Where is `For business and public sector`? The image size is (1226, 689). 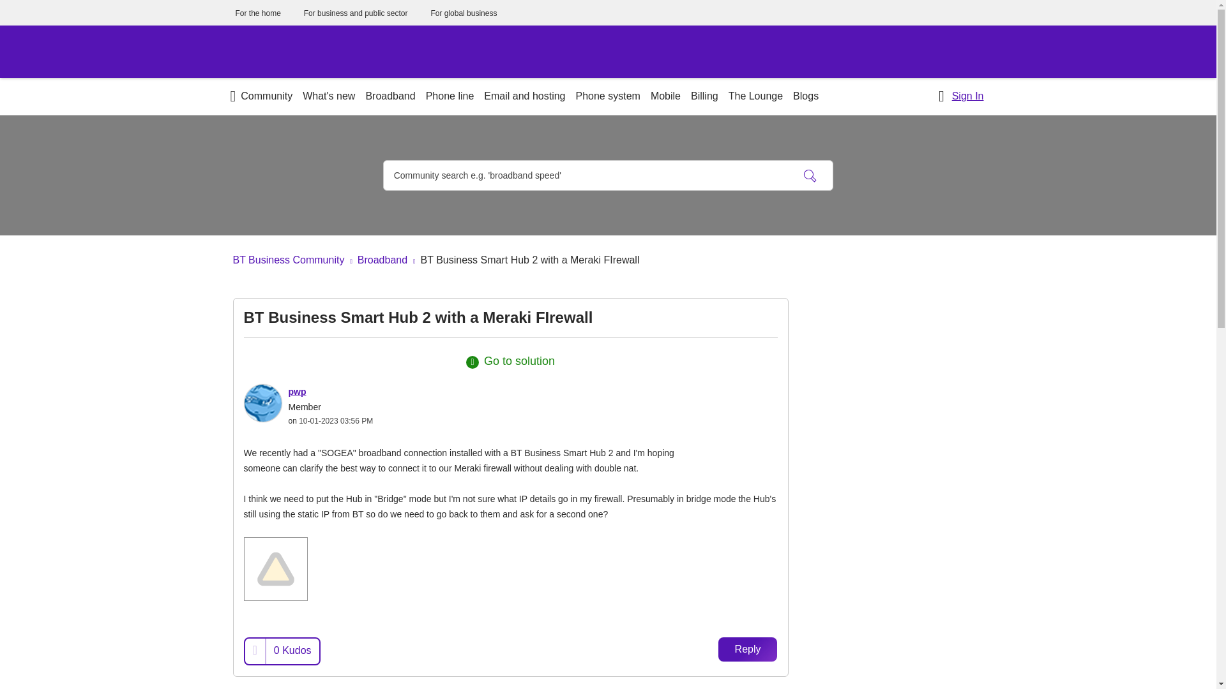 For business and public sector is located at coordinates (356, 13).